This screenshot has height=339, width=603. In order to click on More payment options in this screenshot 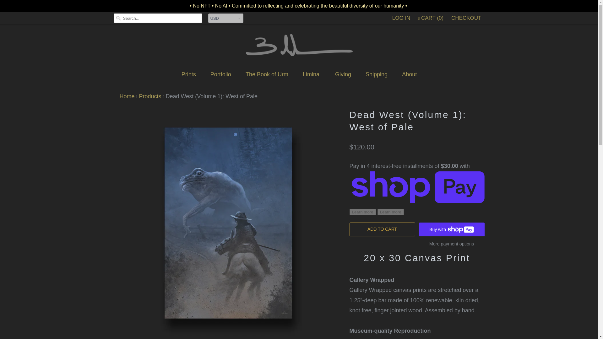, I will do `click(451, 246)`.